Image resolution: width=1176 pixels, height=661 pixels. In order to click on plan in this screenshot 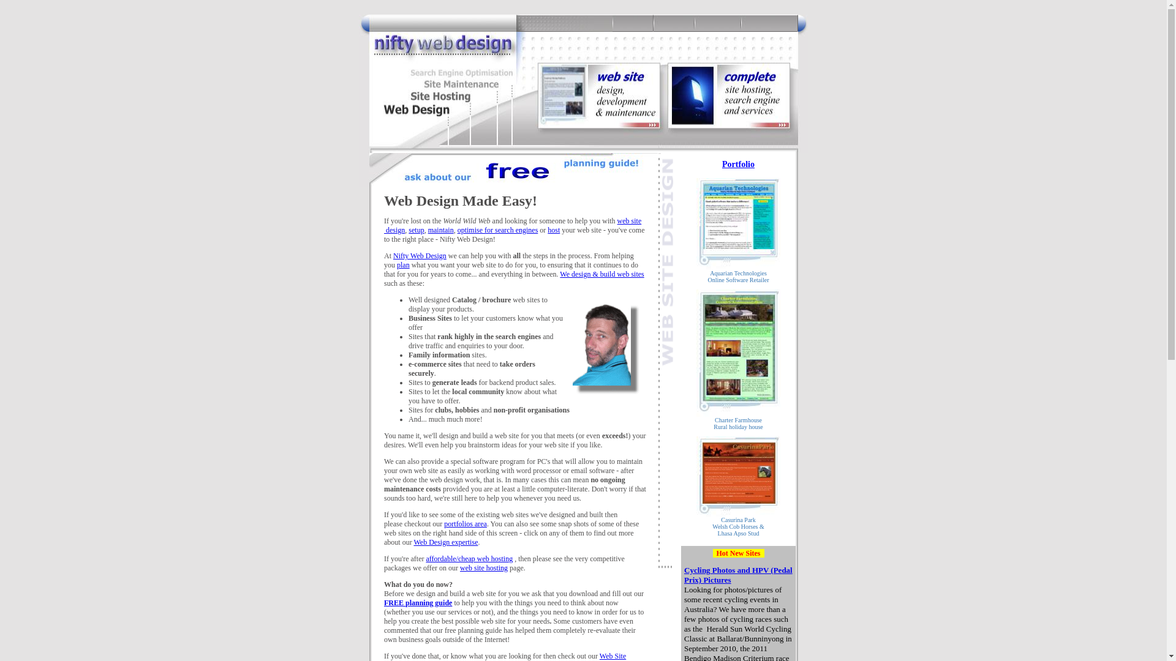, I will do `click(403, 265)`.